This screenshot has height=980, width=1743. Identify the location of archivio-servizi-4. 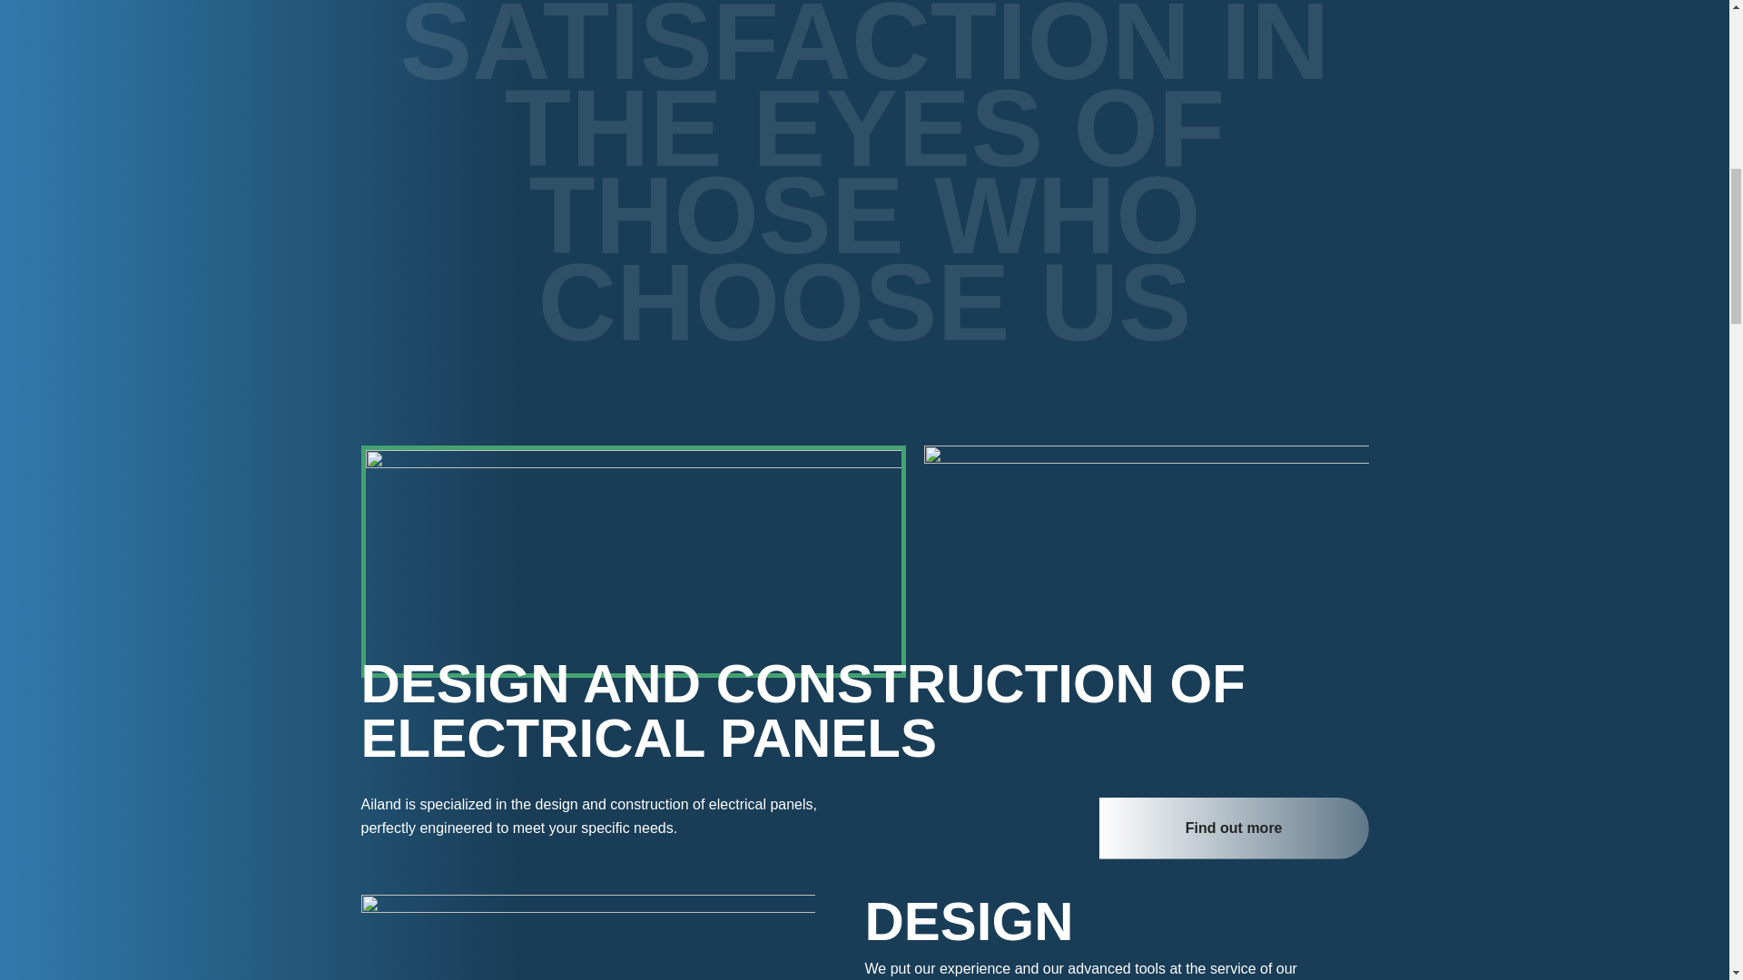
(1146, 534).